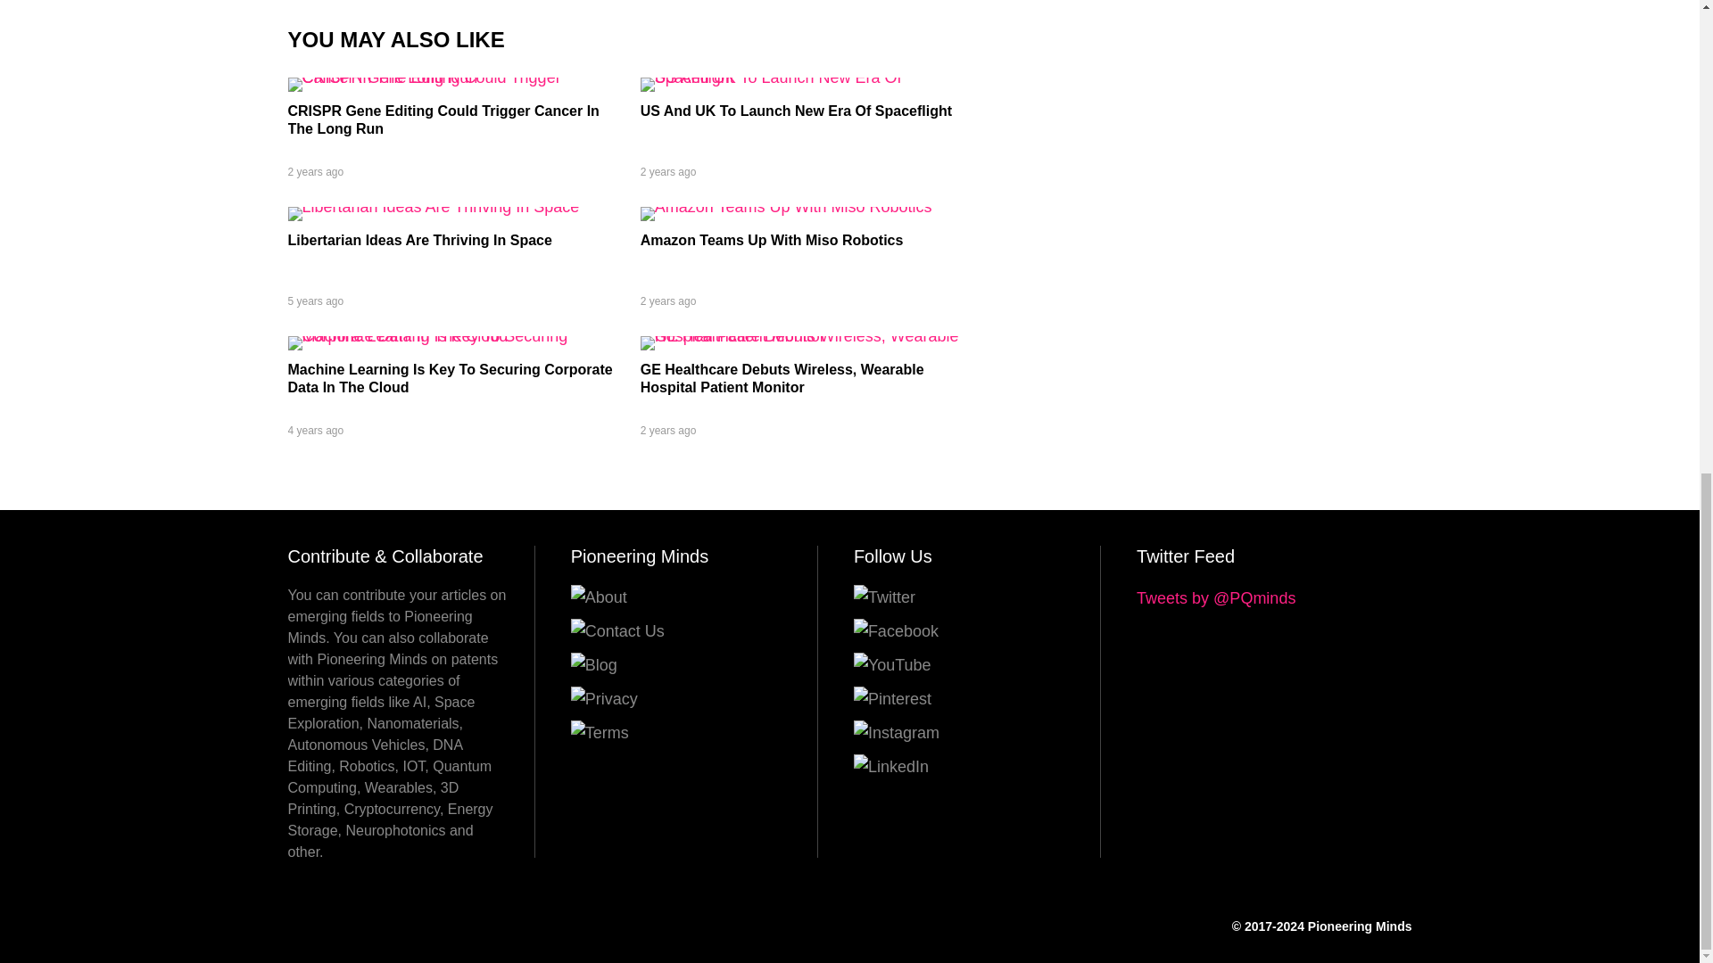 Image resolution: width=1713 pixels, height=963 pixels. I want to click on US And UK To Launch New Era Of Spaceflight, so click(796, 111).